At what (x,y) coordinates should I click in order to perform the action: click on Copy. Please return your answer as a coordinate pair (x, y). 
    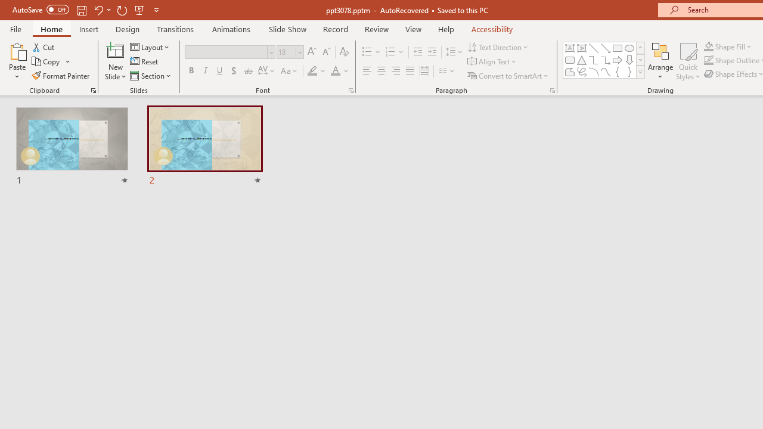
    Looking at the image, I should click on (46, 62).